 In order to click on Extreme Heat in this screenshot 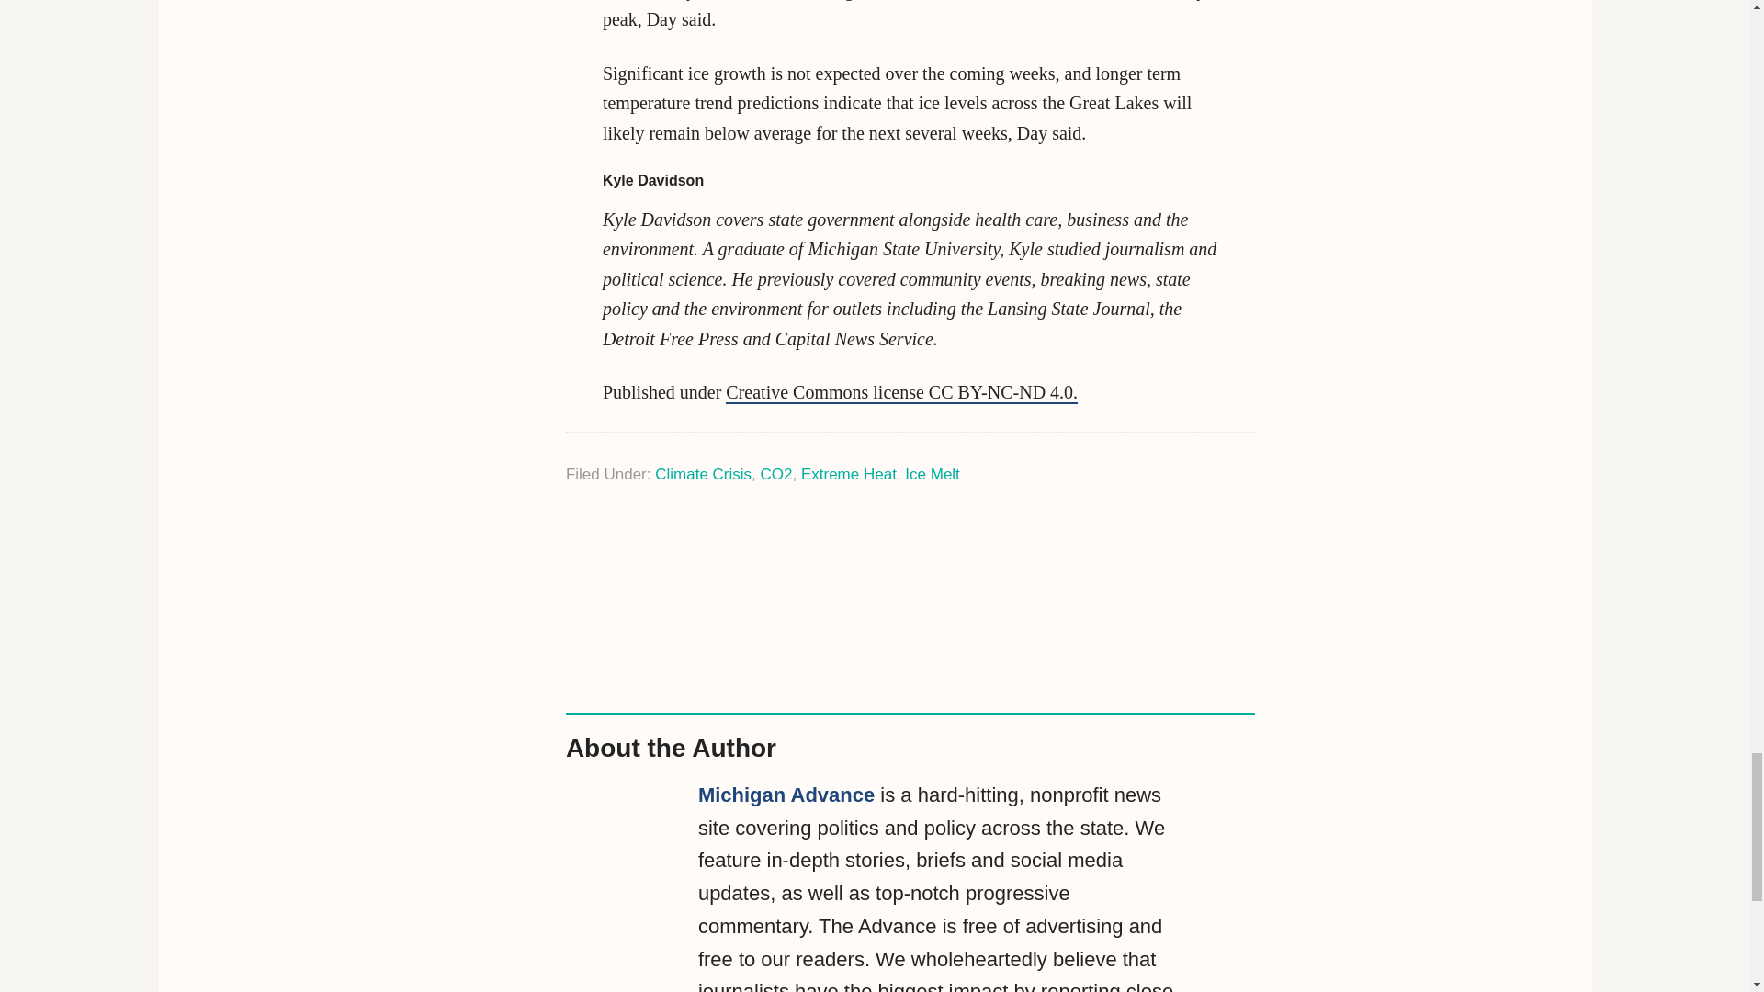, I will do `click(848, 474)`.